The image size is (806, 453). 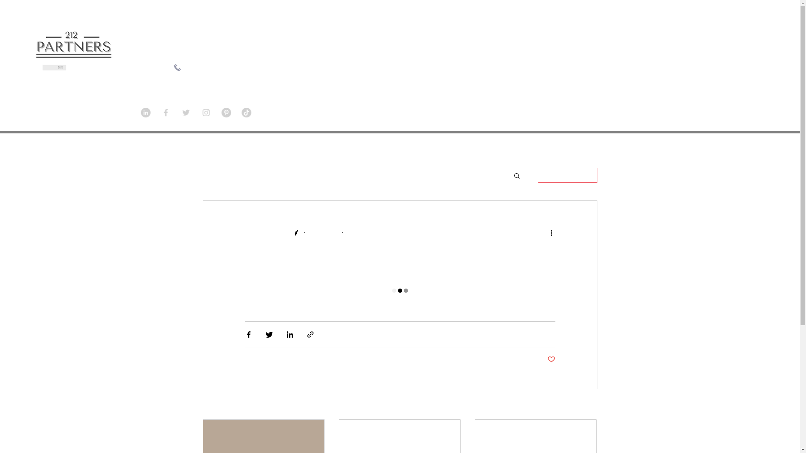 I want to click on HOME, so click(x=543, y=117).